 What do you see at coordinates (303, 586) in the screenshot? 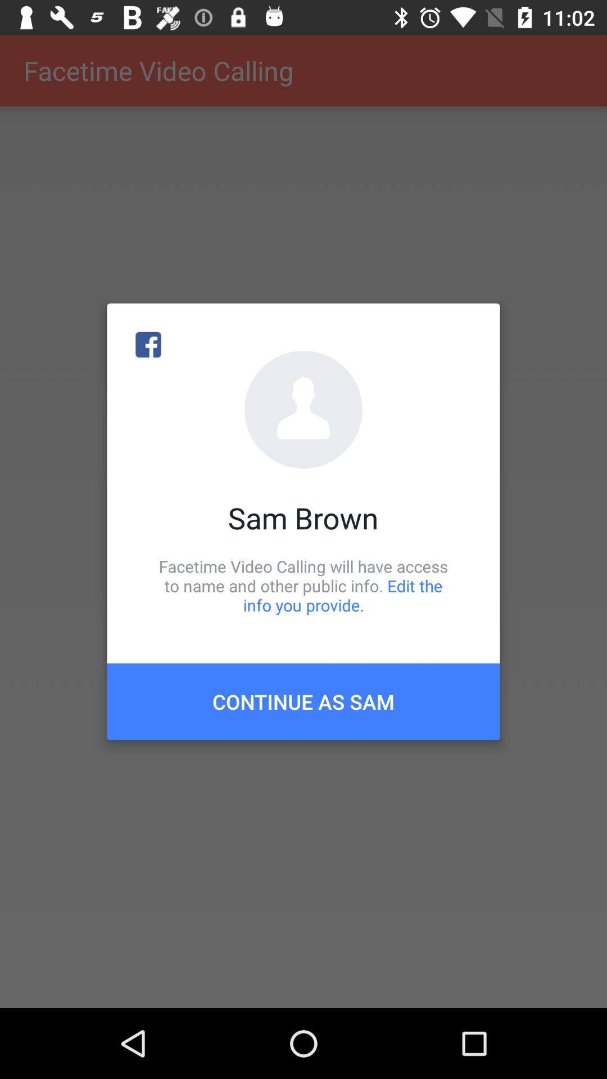
I see `jump to facetime video calling item` at bounding box center [303, 586].